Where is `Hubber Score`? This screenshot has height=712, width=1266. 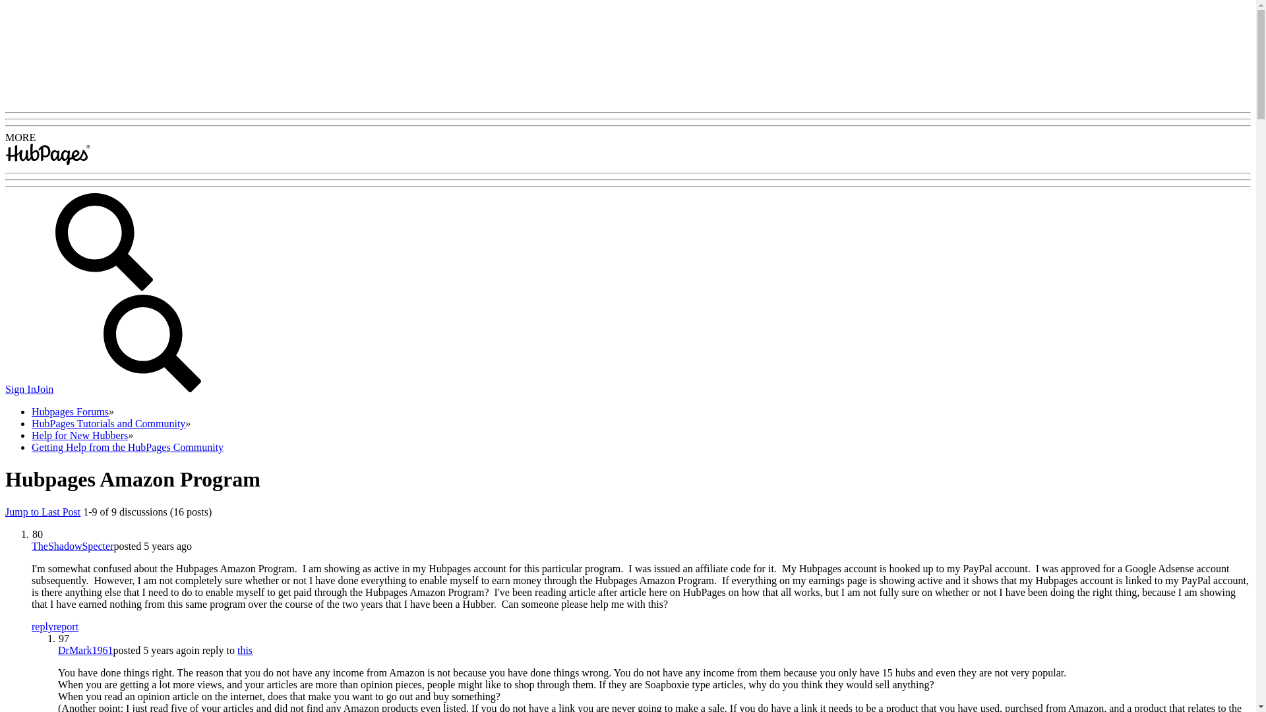 Hubber Score is located at coordinates (63, 638).